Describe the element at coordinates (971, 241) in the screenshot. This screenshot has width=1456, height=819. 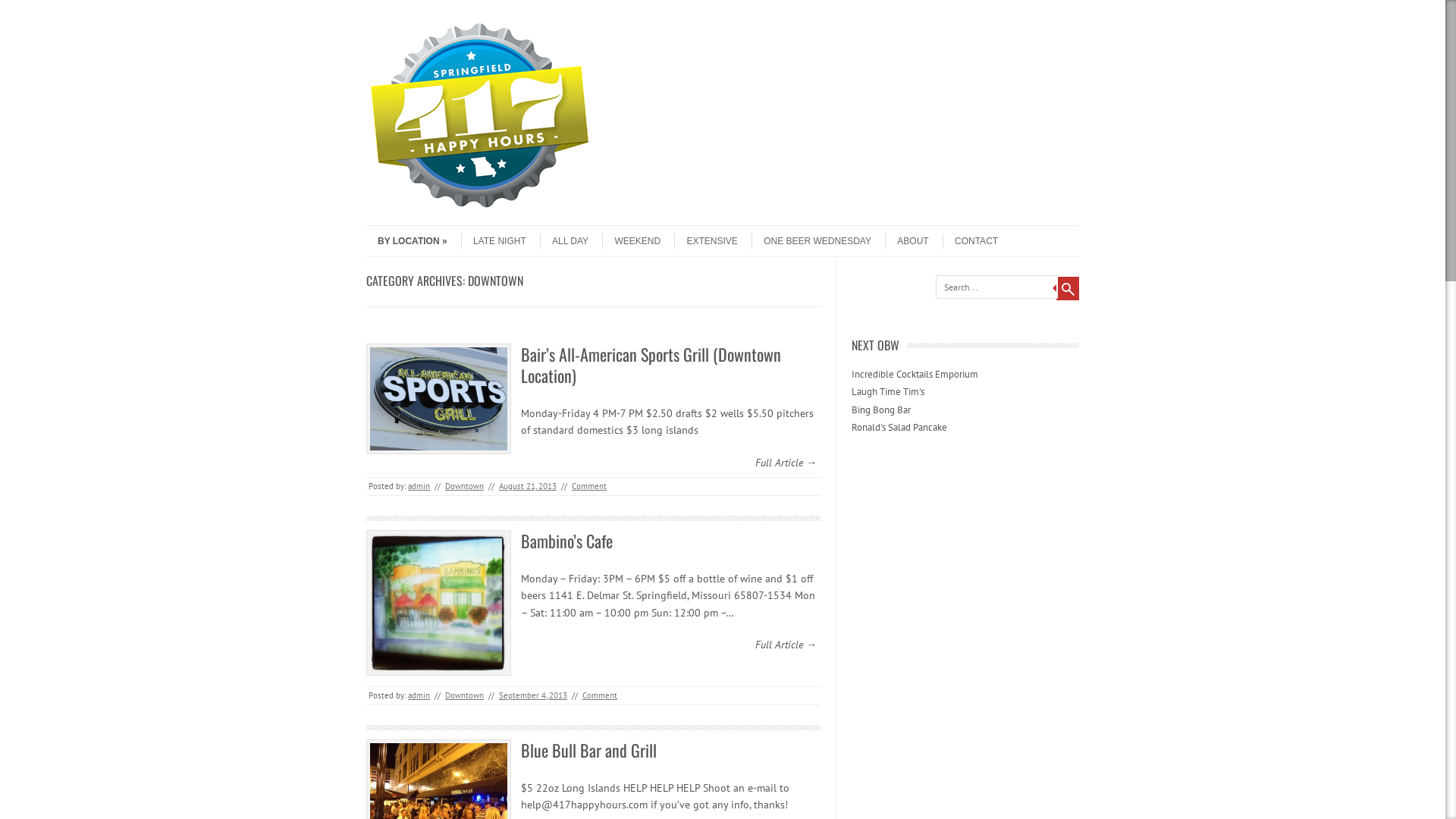
I see `CONTACT` at that location.